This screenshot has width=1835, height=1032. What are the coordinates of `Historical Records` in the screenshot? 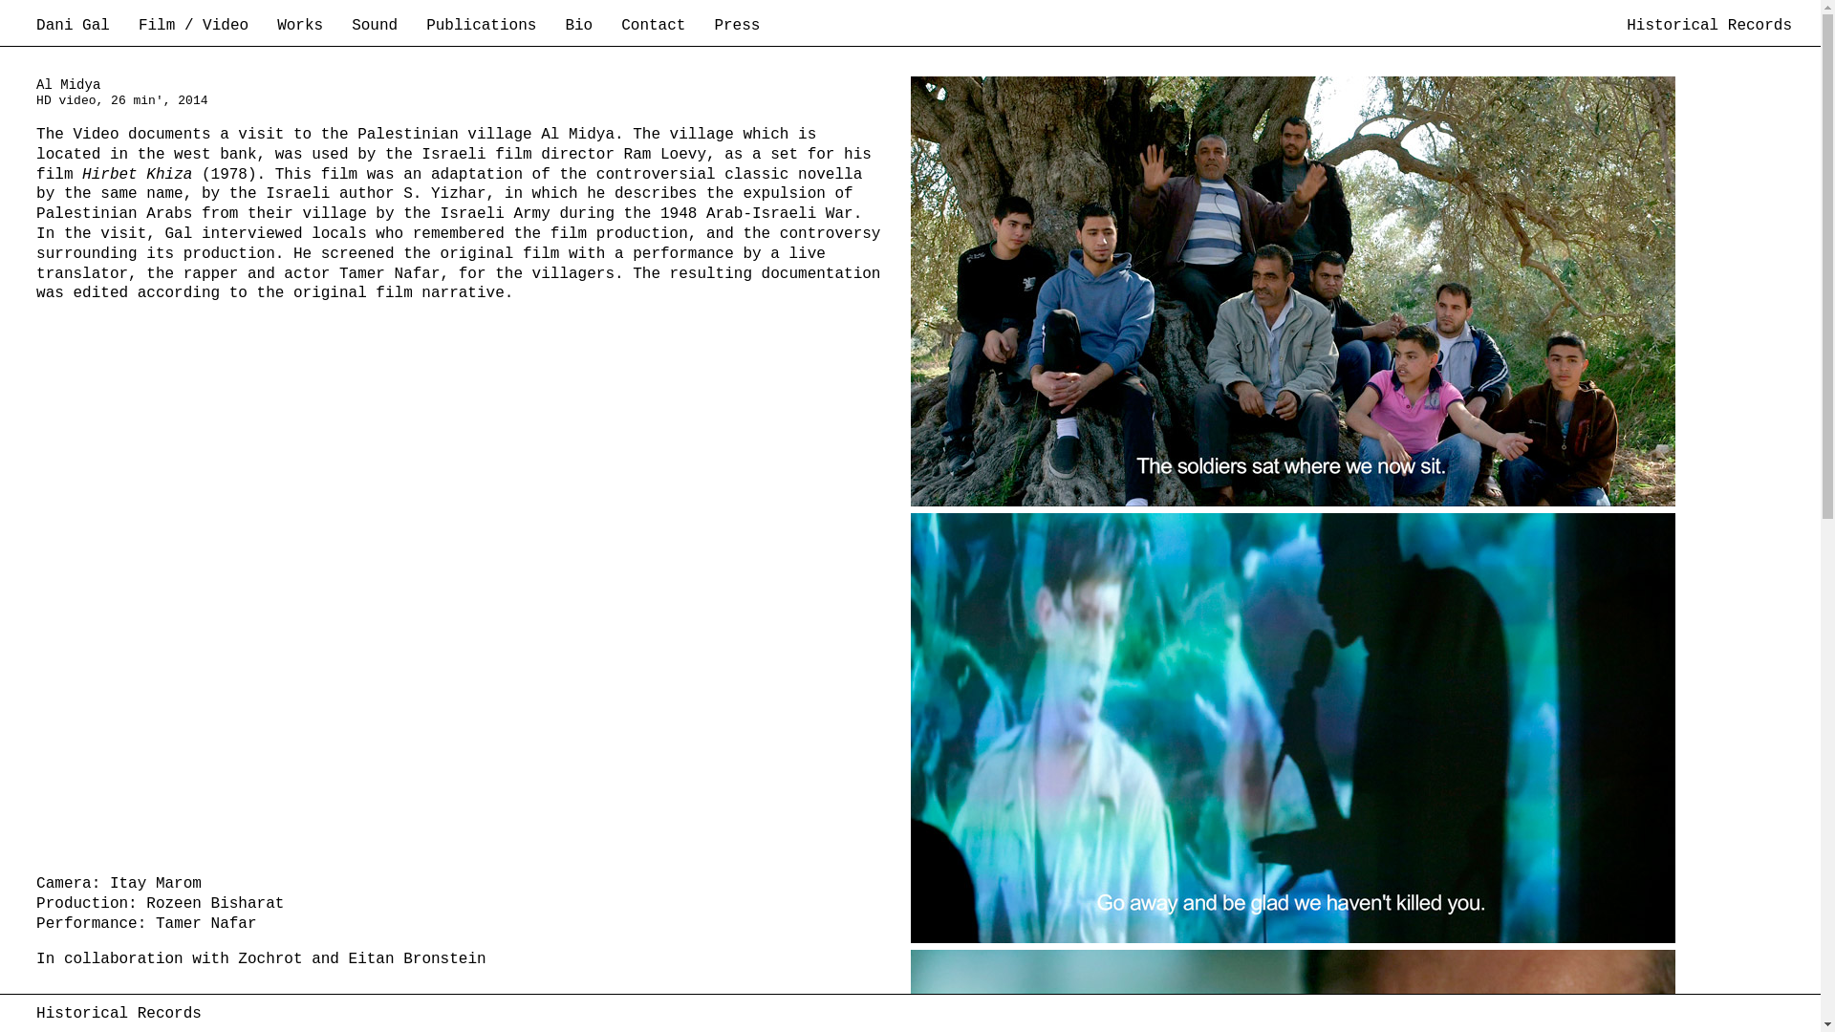 It's located at (119, 1013).